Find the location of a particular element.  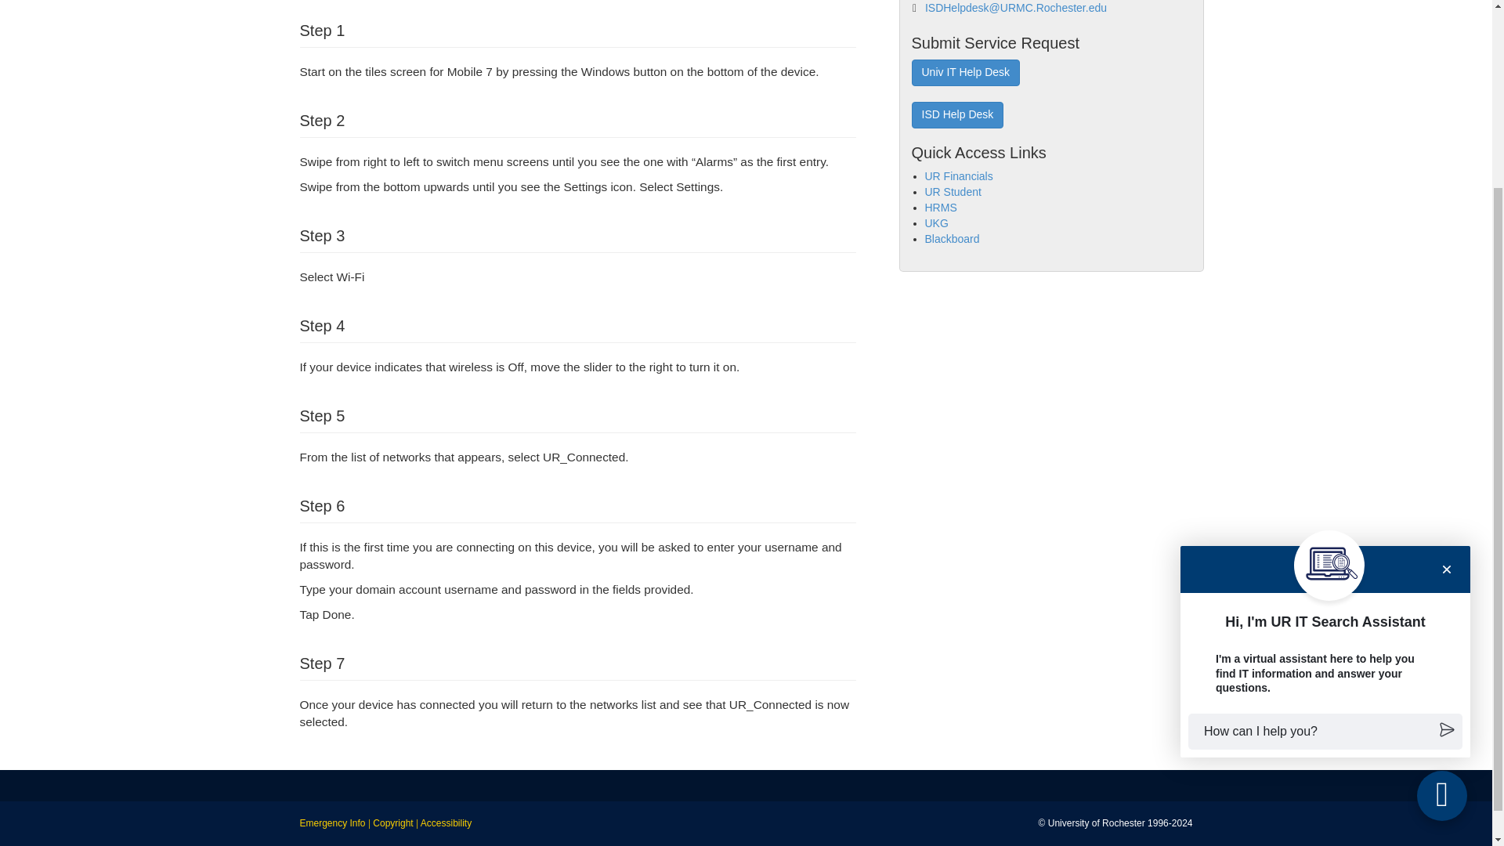

Log in to Service Portal for ISD Help Desk is located at coordinates (957, 114).